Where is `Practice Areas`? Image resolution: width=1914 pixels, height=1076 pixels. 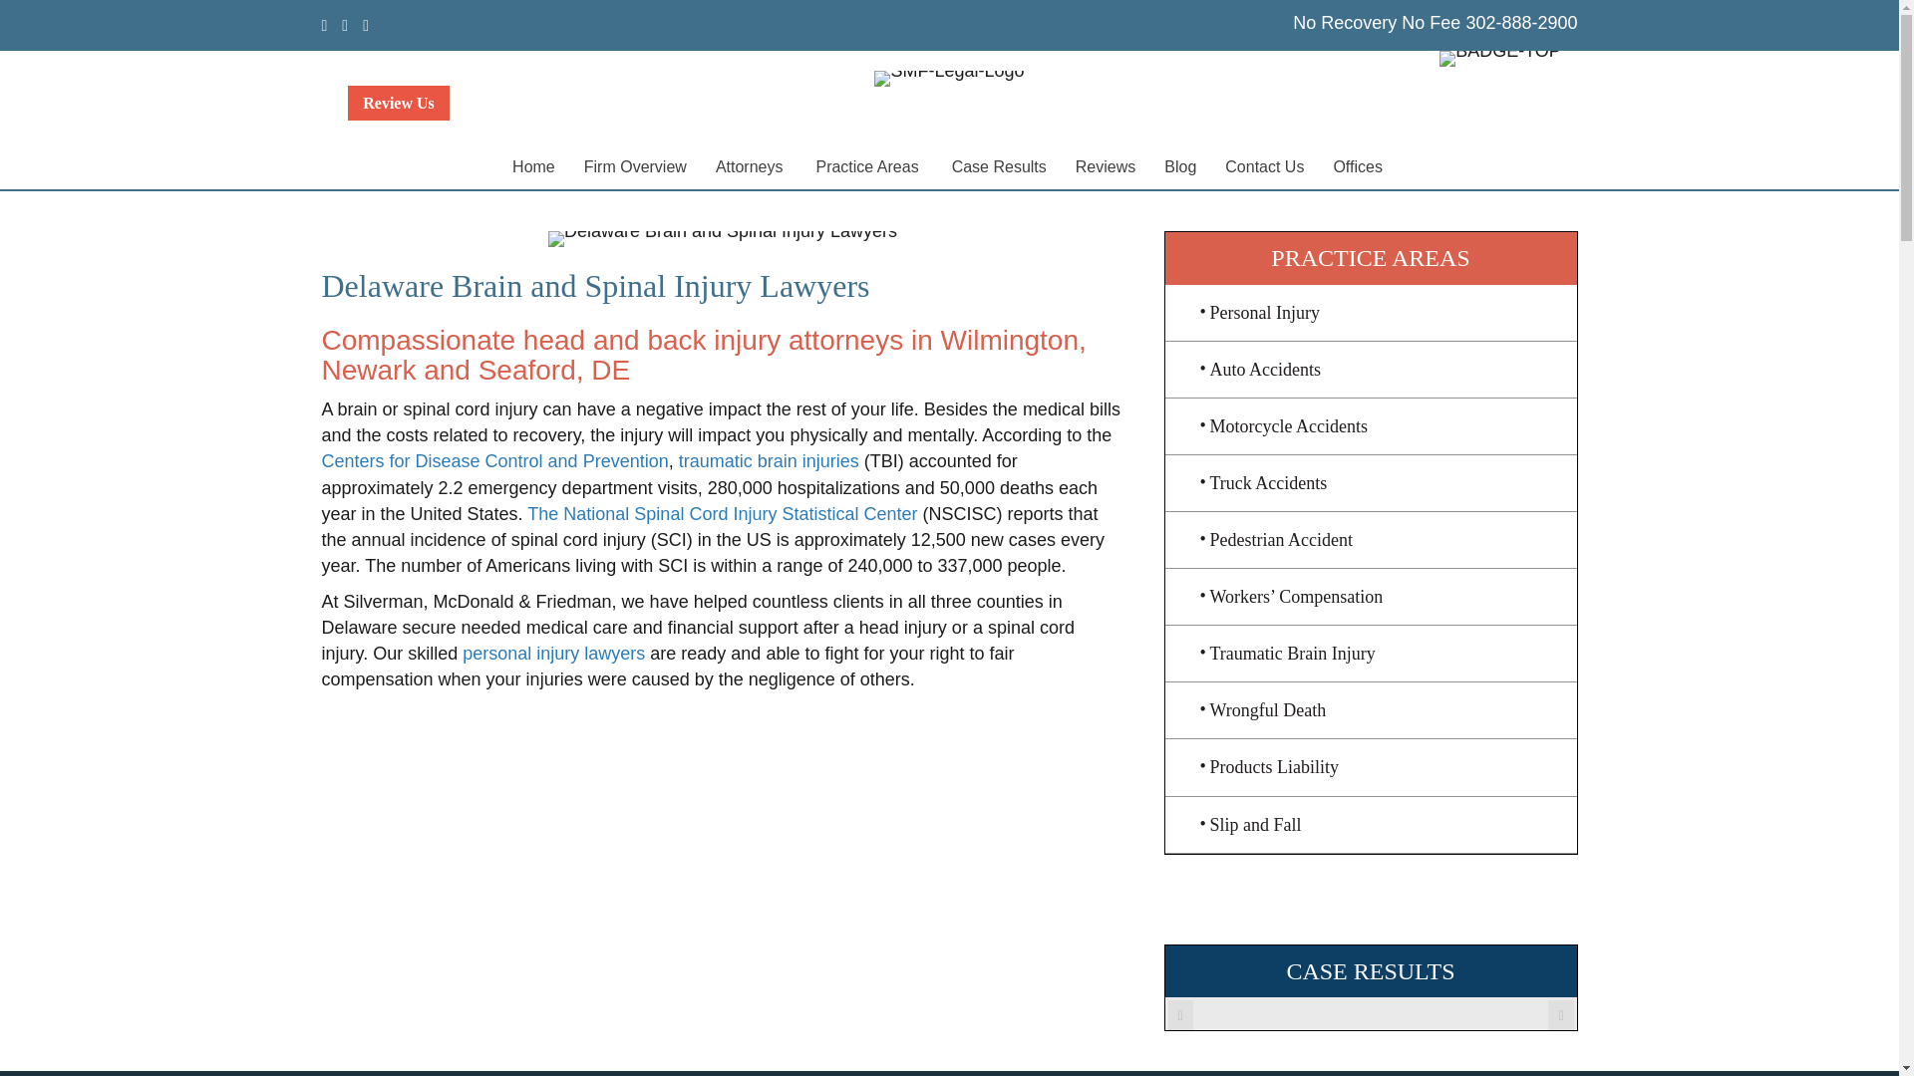
Practice Areas is located at coordinates (868, 167).